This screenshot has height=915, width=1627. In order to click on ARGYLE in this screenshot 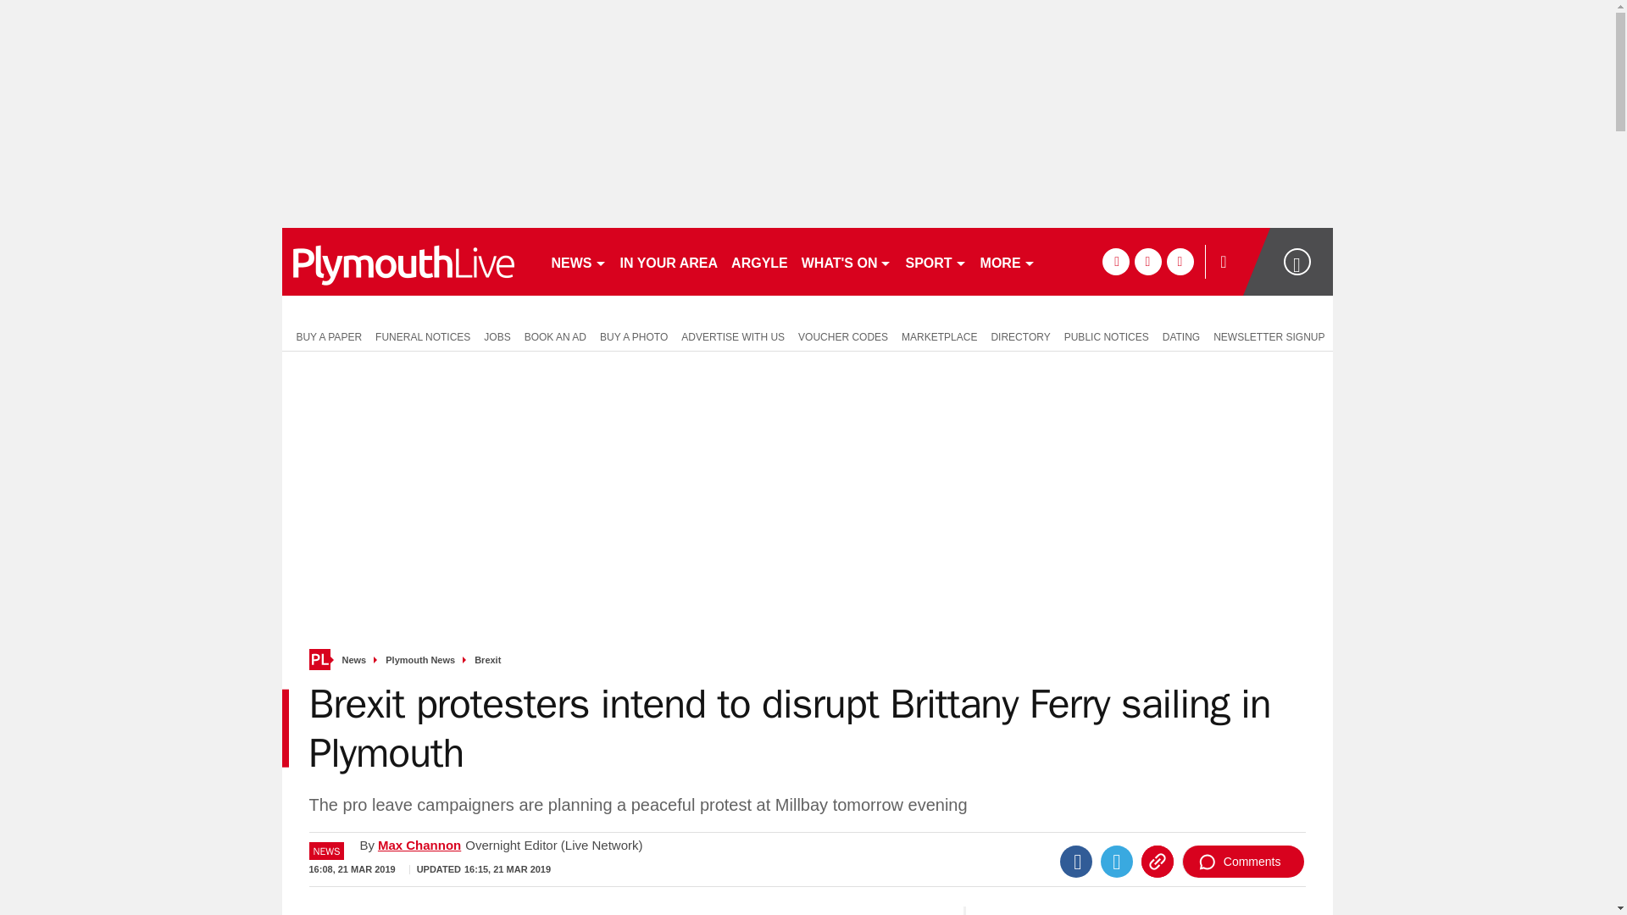, I will do `click(759, 261)`.